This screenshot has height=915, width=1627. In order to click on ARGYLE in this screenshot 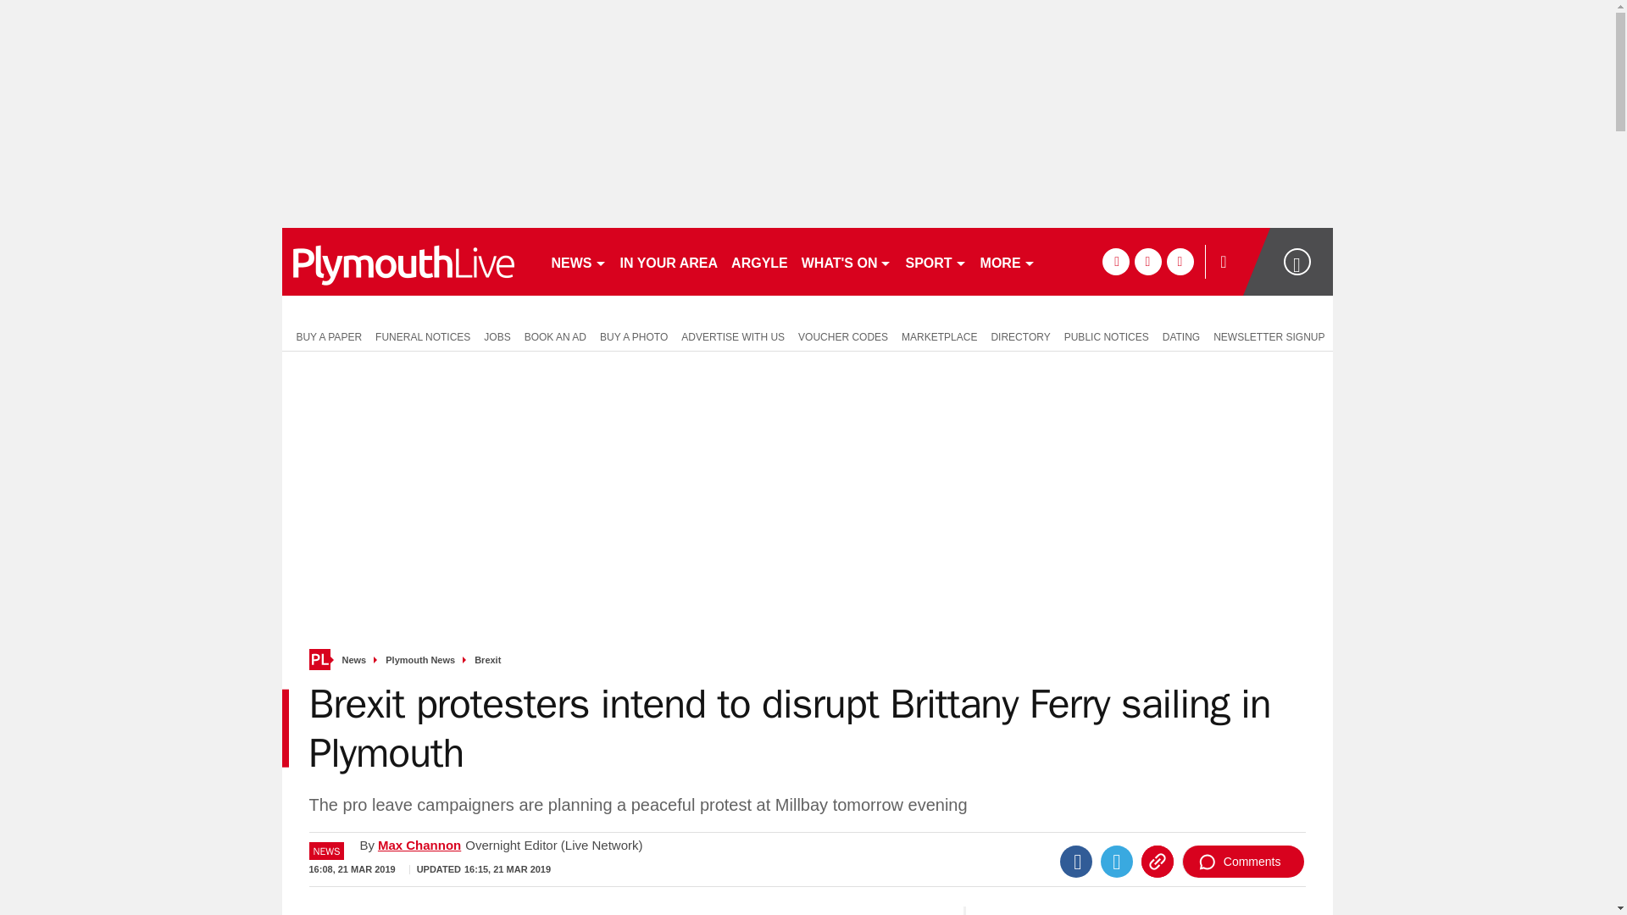, I will do `click(759, 261)`.